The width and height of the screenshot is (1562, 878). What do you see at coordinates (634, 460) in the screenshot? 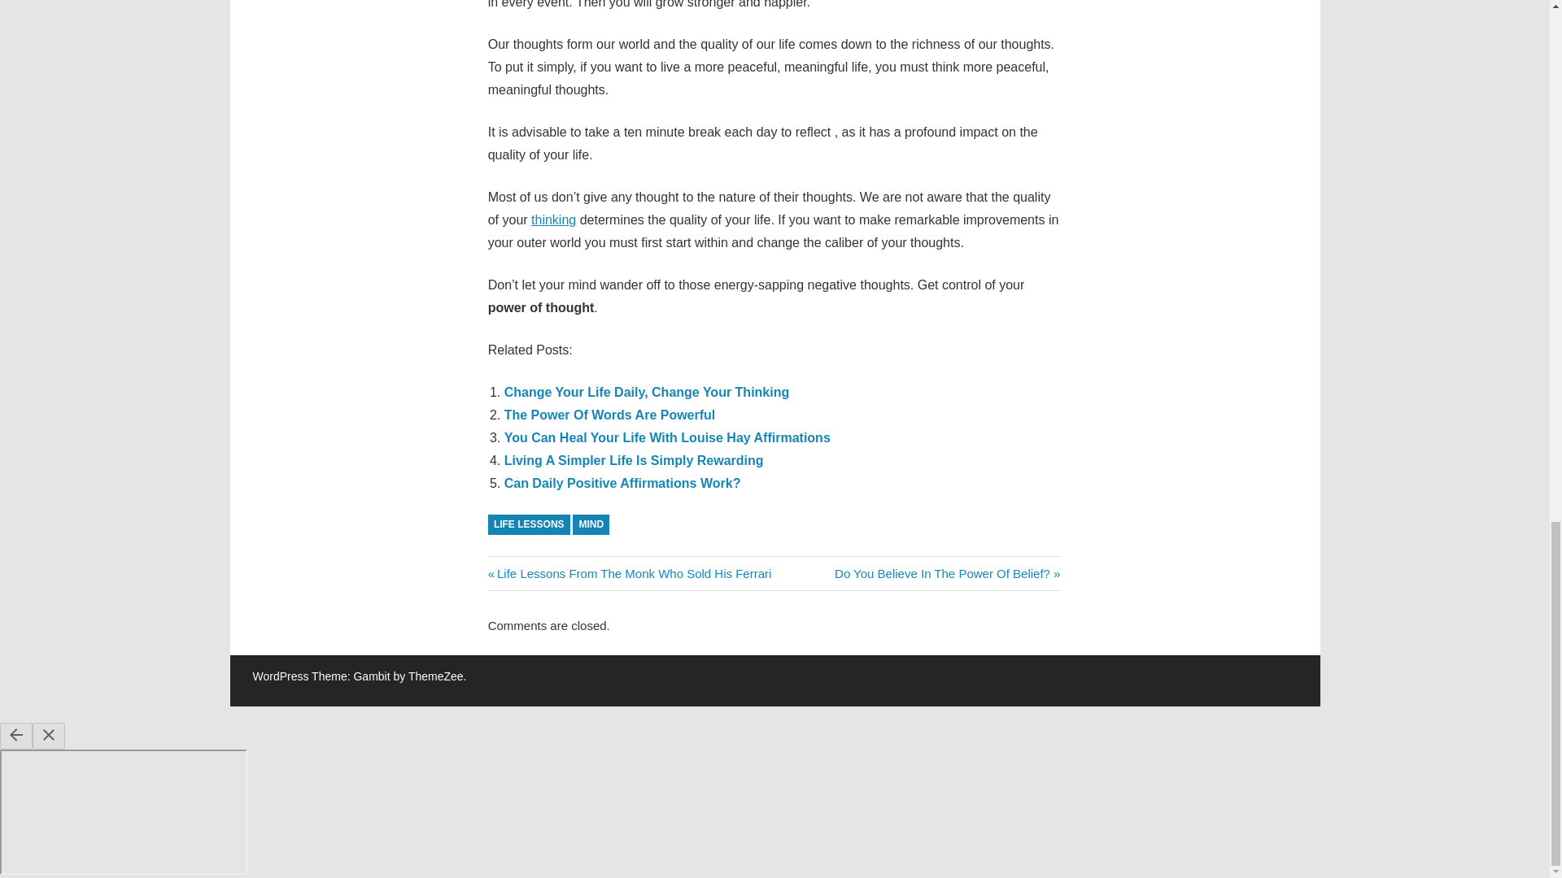
I see `Living A Simpler Life Is Simply Rewarding` at bounding box center [634, 460].